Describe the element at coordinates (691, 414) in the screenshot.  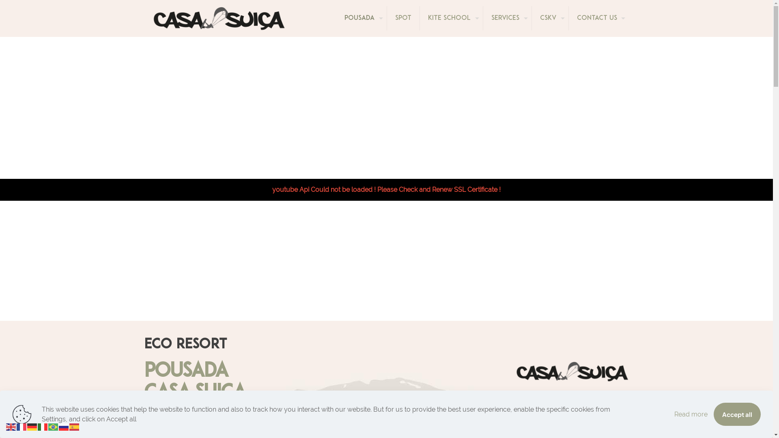
I see `Read more` at that location.